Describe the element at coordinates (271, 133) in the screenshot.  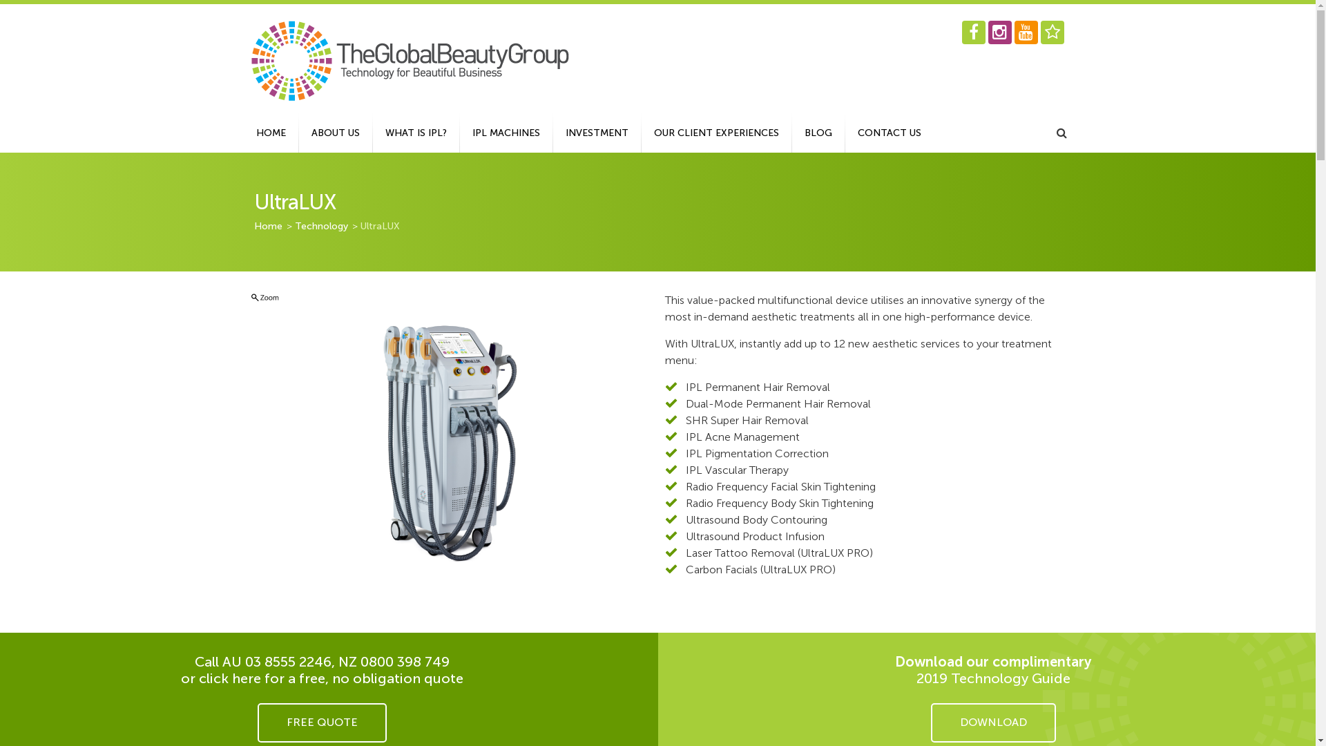
I see `HOME` at that location.